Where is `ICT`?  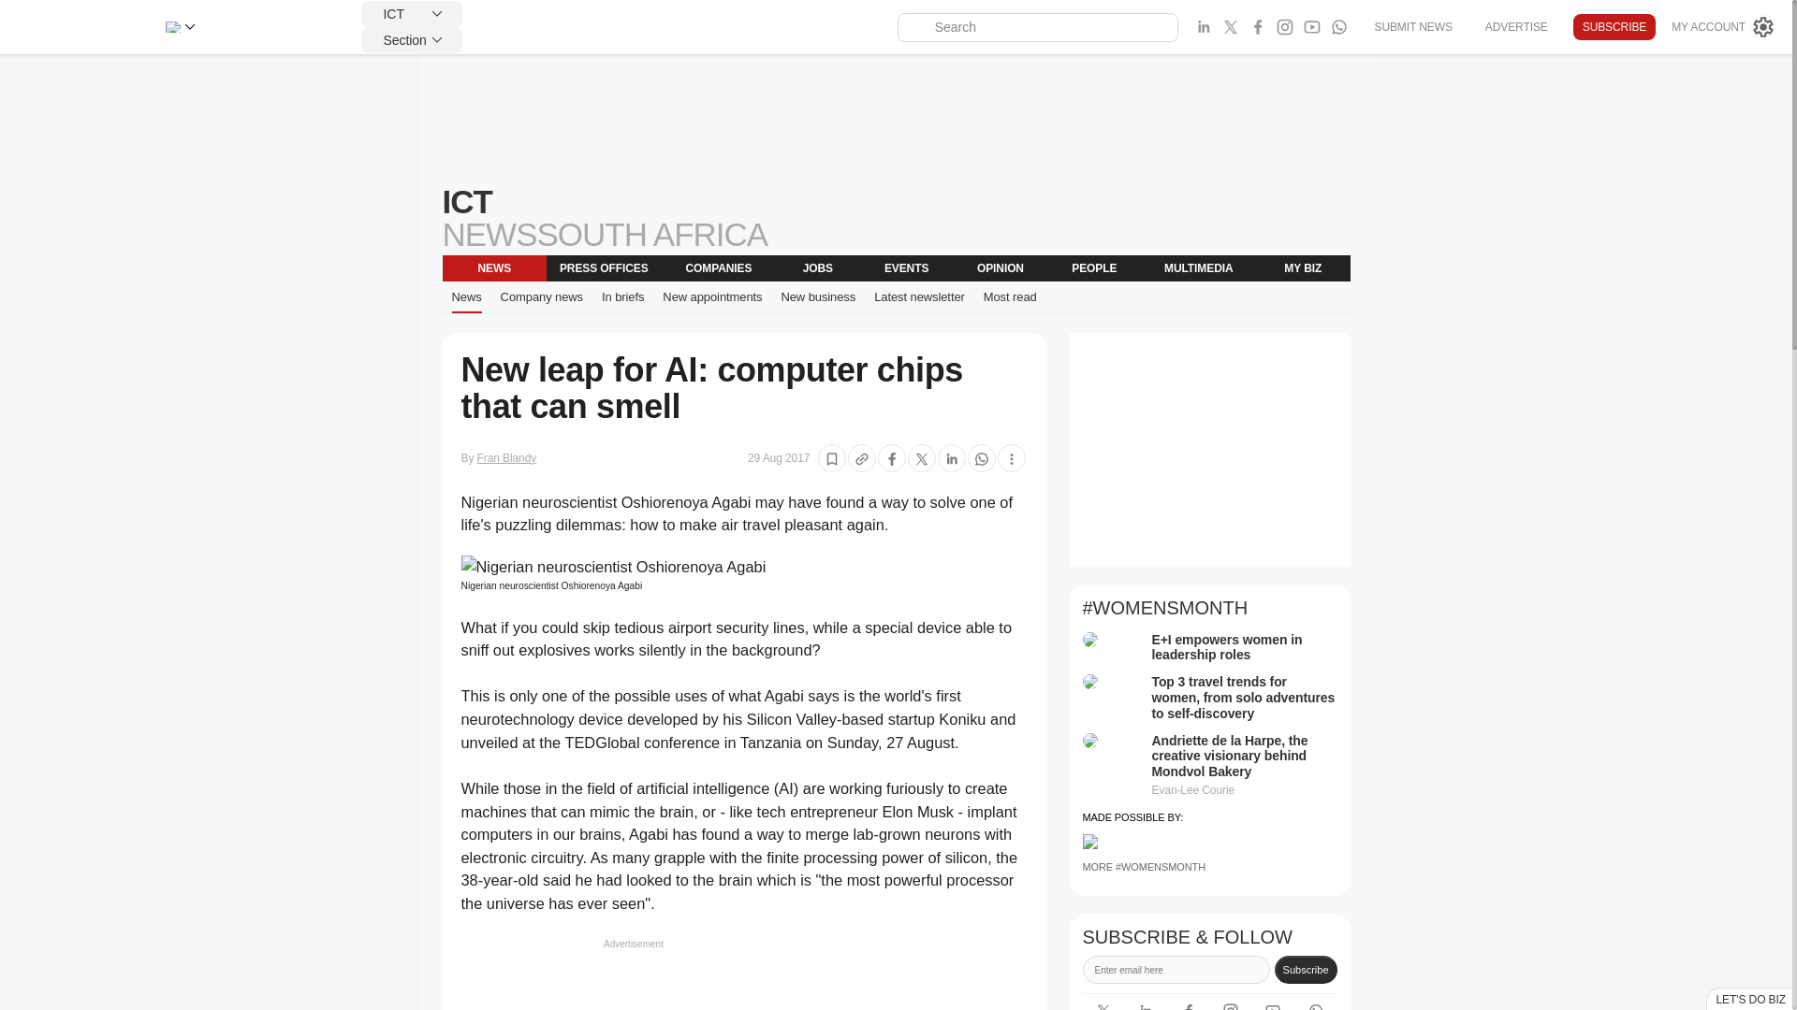
ICT is located at coordinates (411, 14).